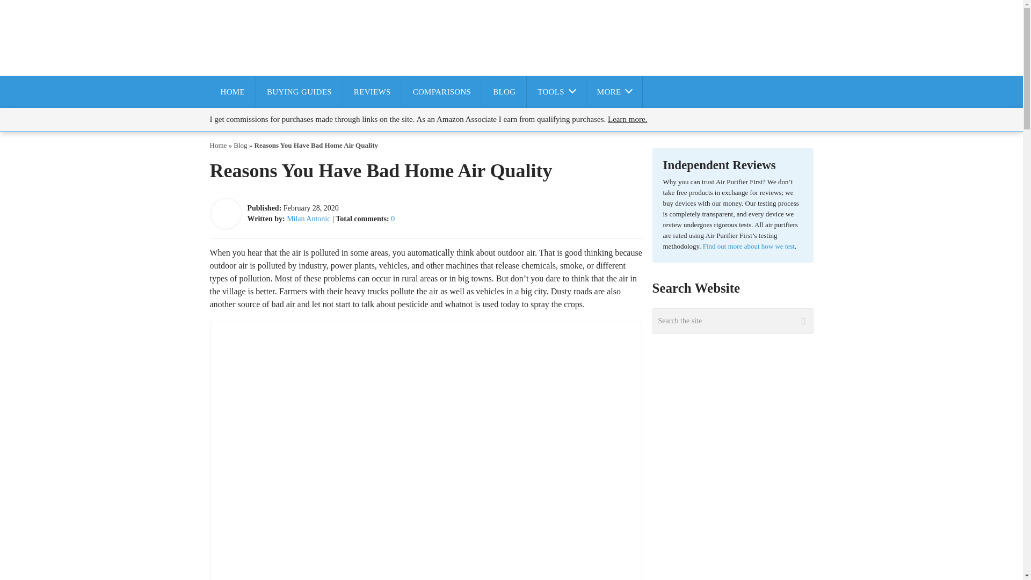  Describe the element at coordinates (241, 144) in the screenshot. I see `Blog` at that location.